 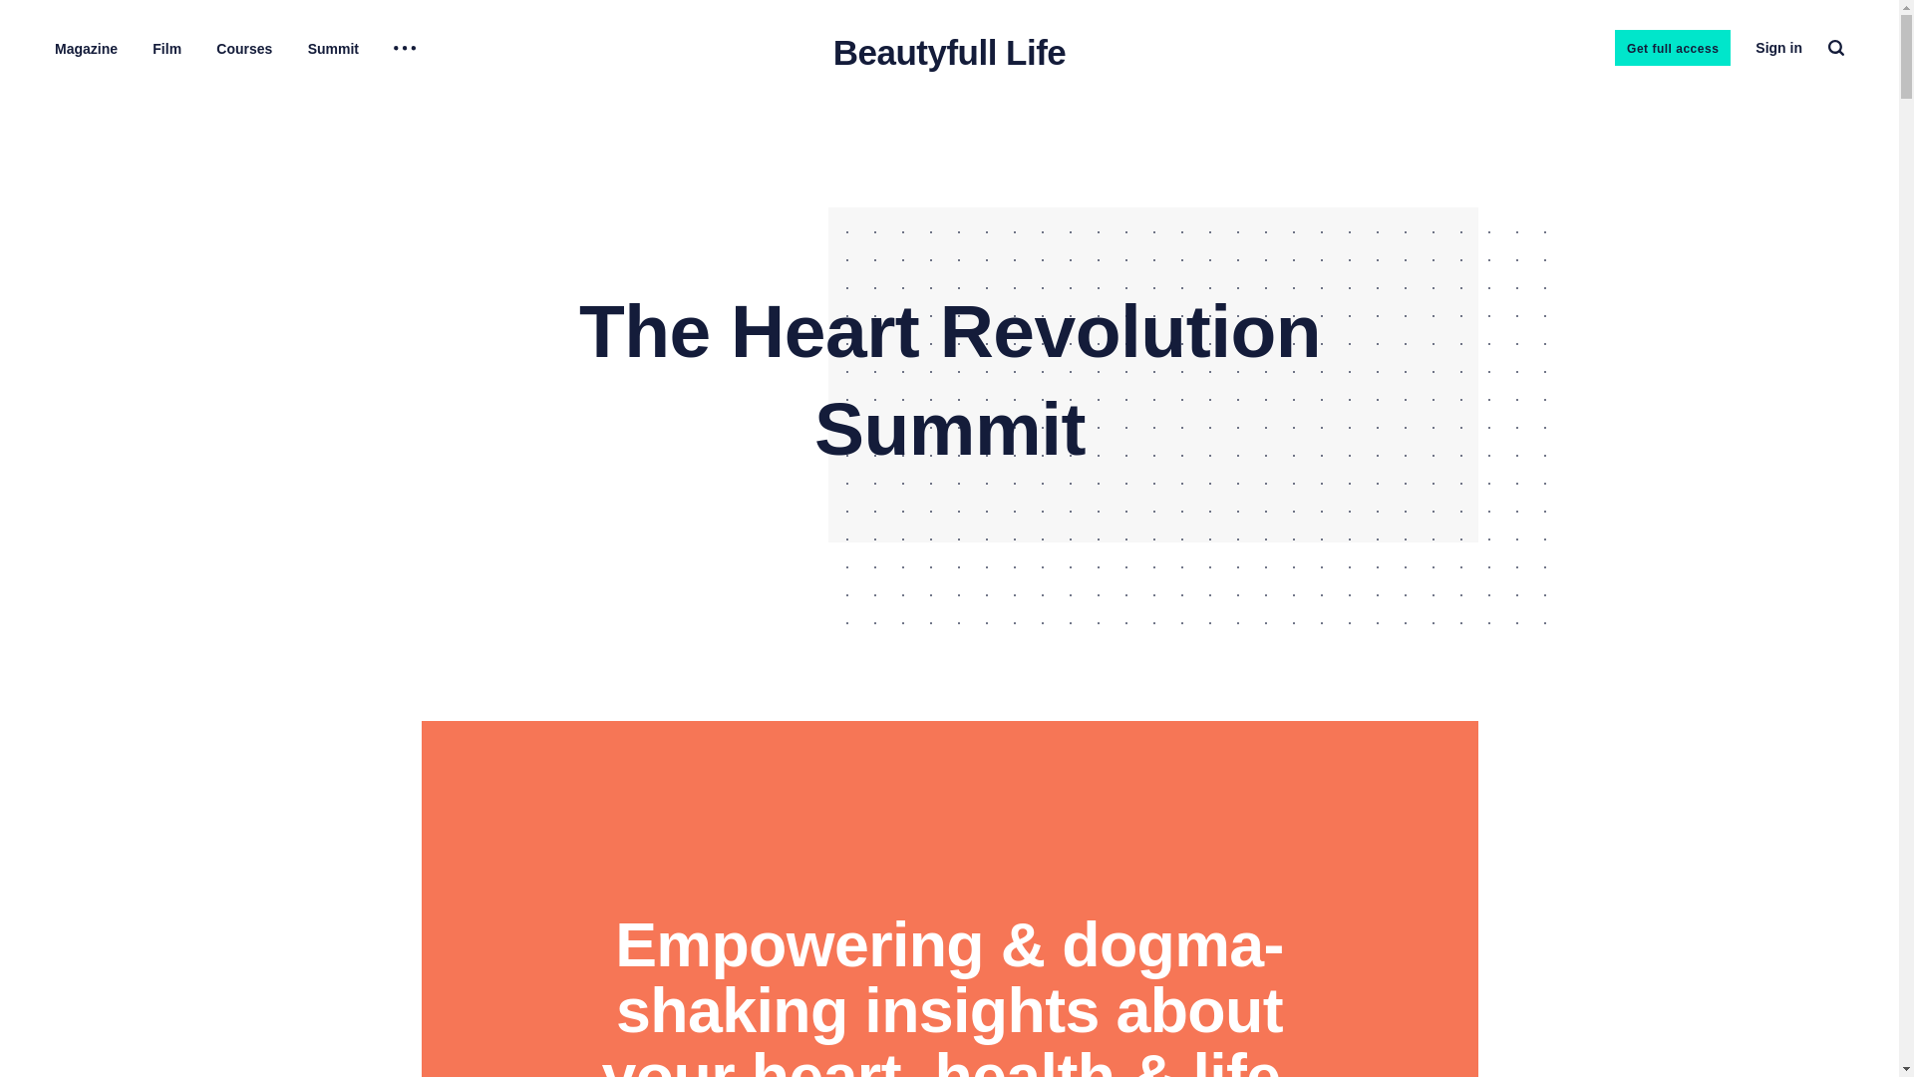 What do you see at coordinates (1778, 48) in the screenshot?
I see `Sign in` at bounding box center [1778, 48].